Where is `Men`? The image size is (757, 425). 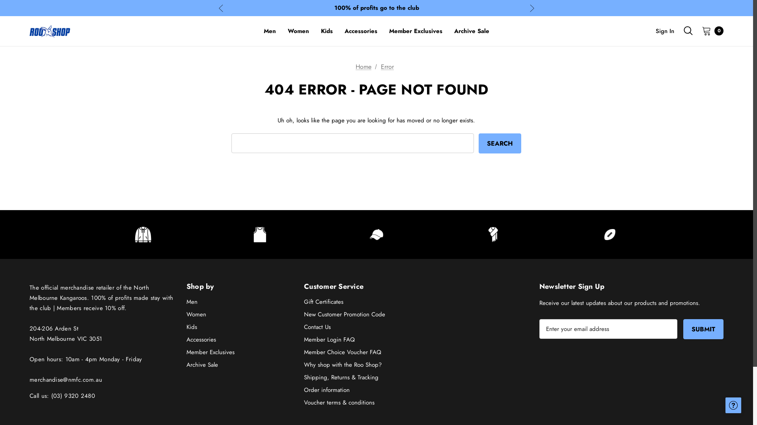
Men is located at coordinates (270, 31).